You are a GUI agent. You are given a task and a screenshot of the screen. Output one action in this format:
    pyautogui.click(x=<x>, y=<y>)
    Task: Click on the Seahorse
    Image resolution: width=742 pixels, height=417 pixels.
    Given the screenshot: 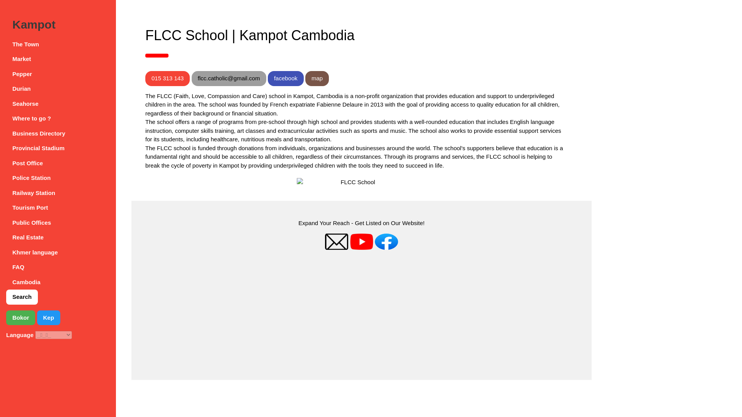 What is the action you would take?
    pyautogui.click(x=58, y=104)
    